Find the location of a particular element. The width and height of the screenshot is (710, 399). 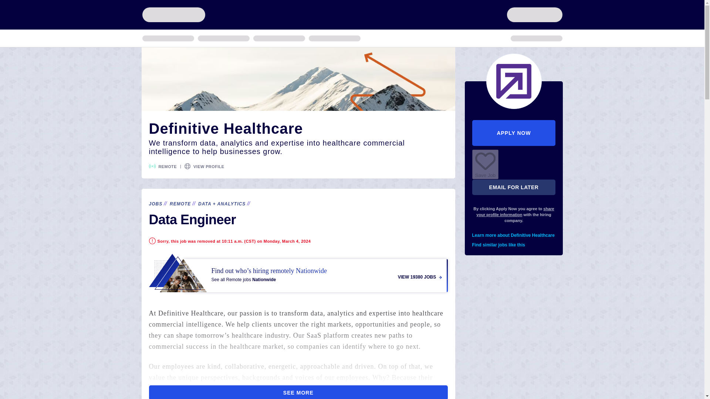

VIEW 19380 JOBS is located at coordinates (419, 277).